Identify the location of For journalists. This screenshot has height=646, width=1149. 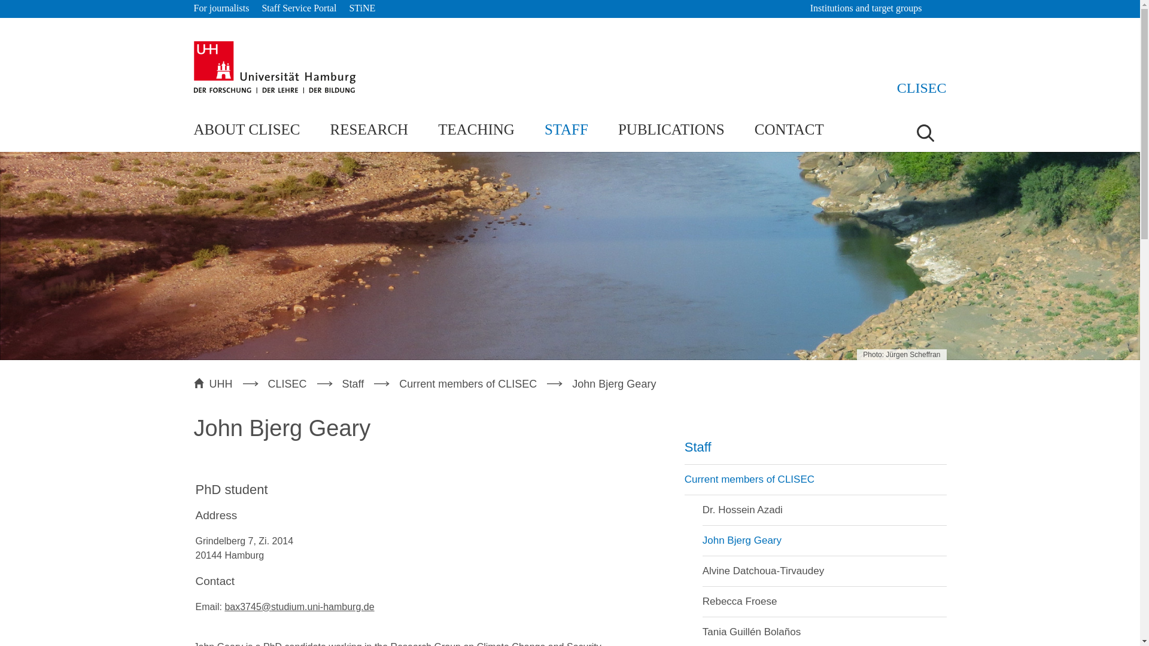
(221, 9).